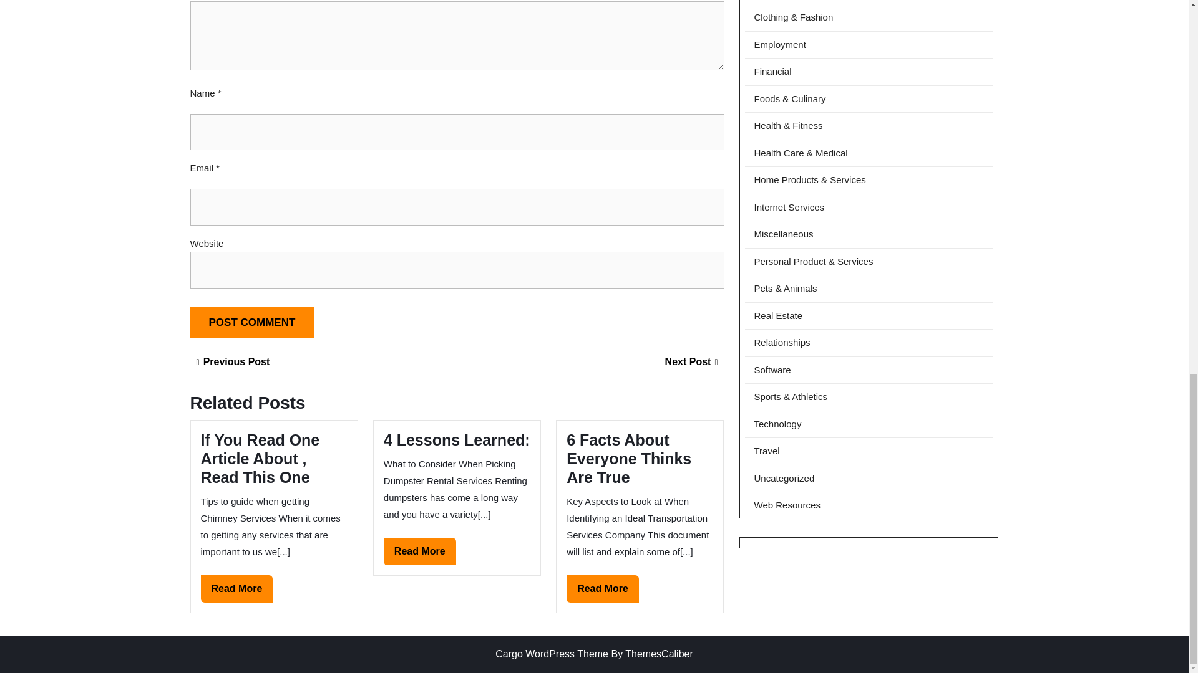 This screenshot has height=673, width=1198. I want to click on Post Comment, so click(260, 459).